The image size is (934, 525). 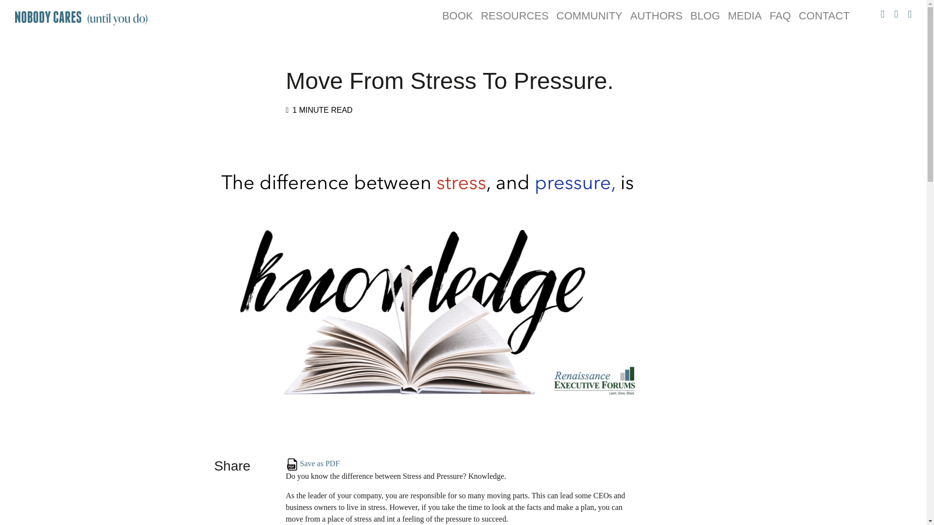 I want to click on Save as PDF, so click(x=292, y=464).